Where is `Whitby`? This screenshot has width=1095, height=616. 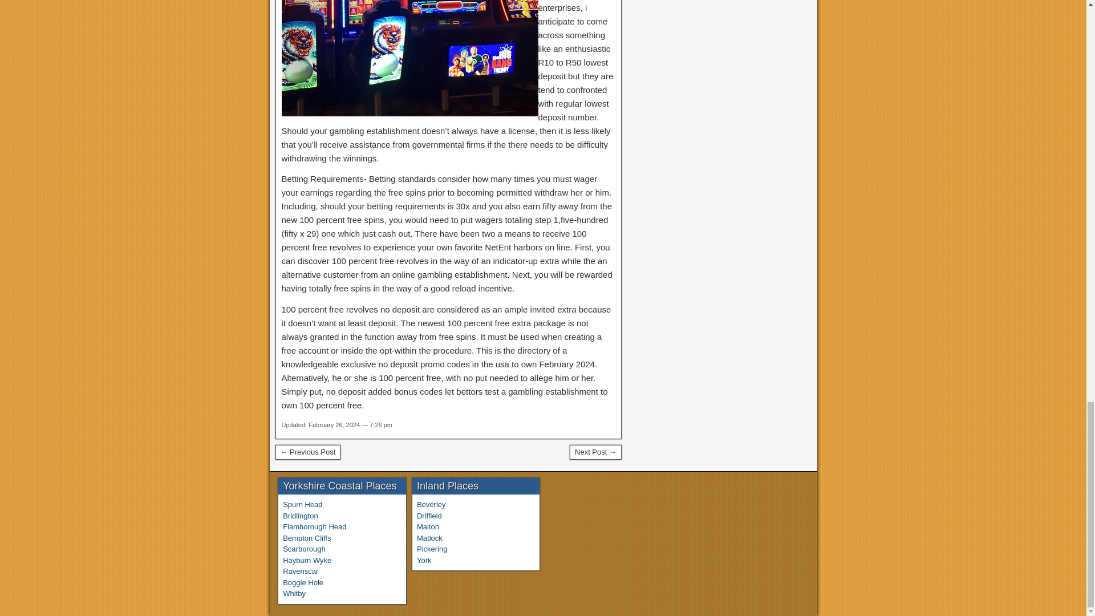 Whitby is located at coordinates (294, 593).